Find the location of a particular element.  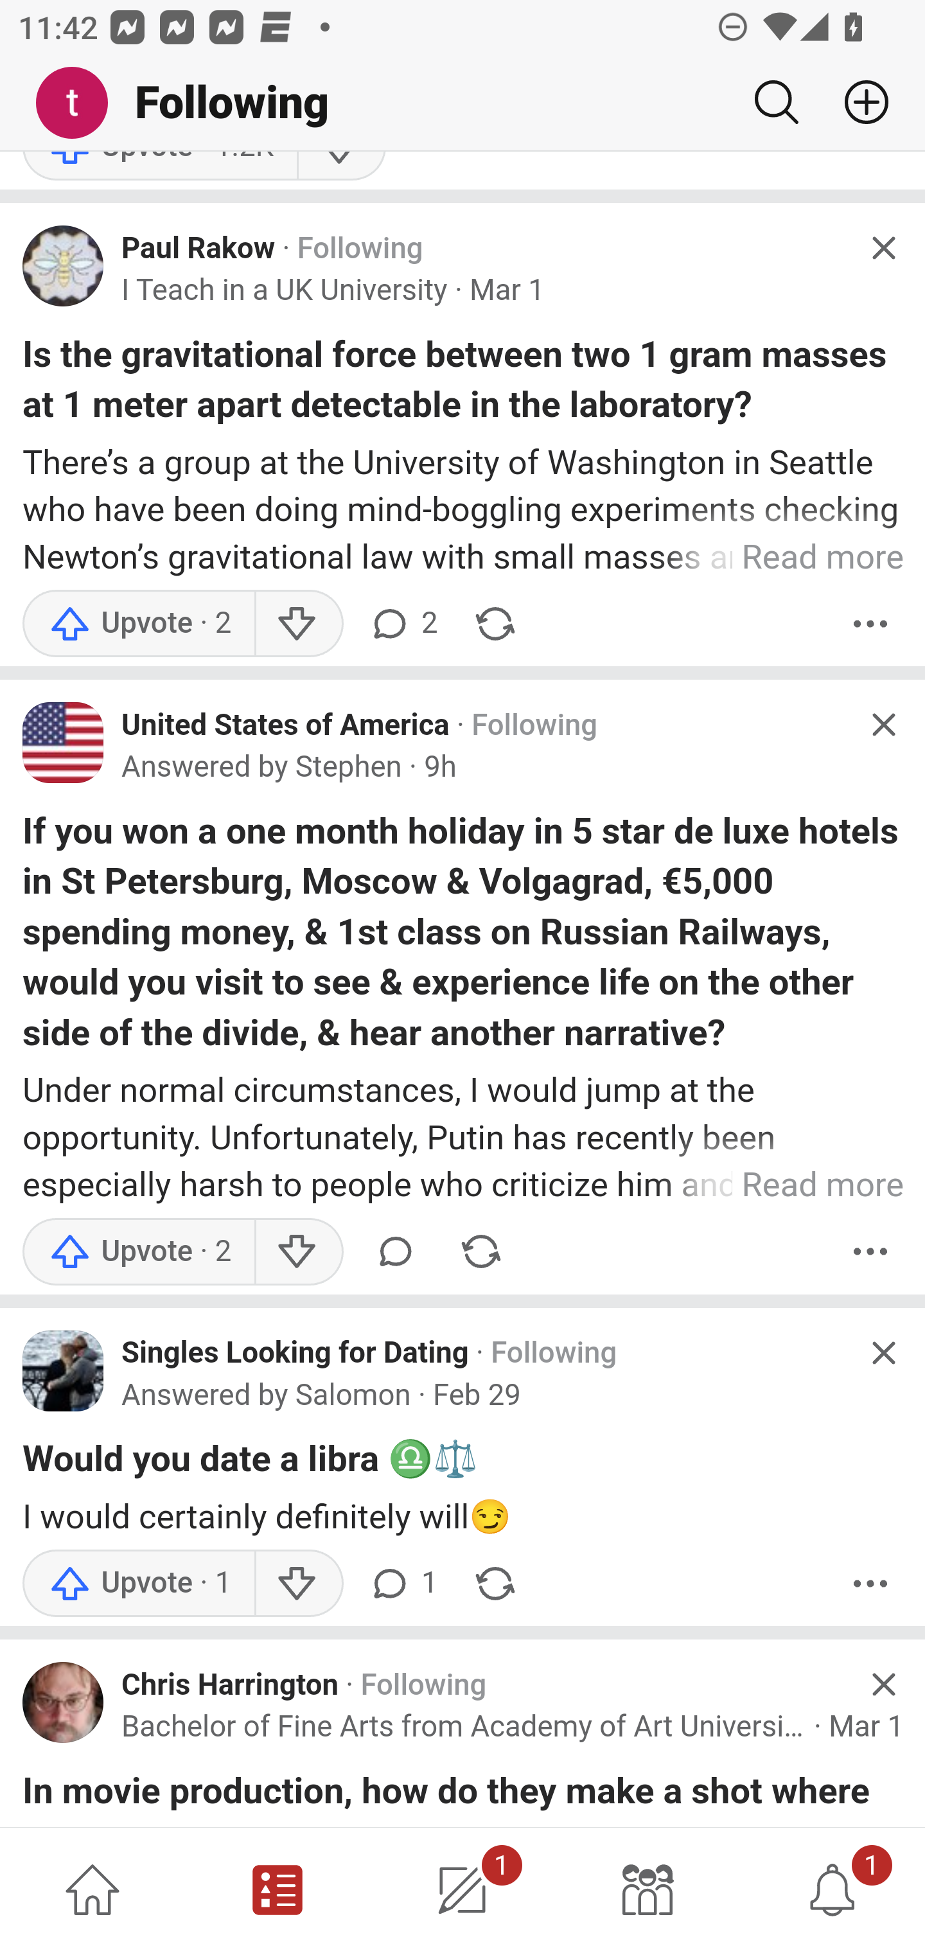

Downvote is located at coordinates (297, 1583).